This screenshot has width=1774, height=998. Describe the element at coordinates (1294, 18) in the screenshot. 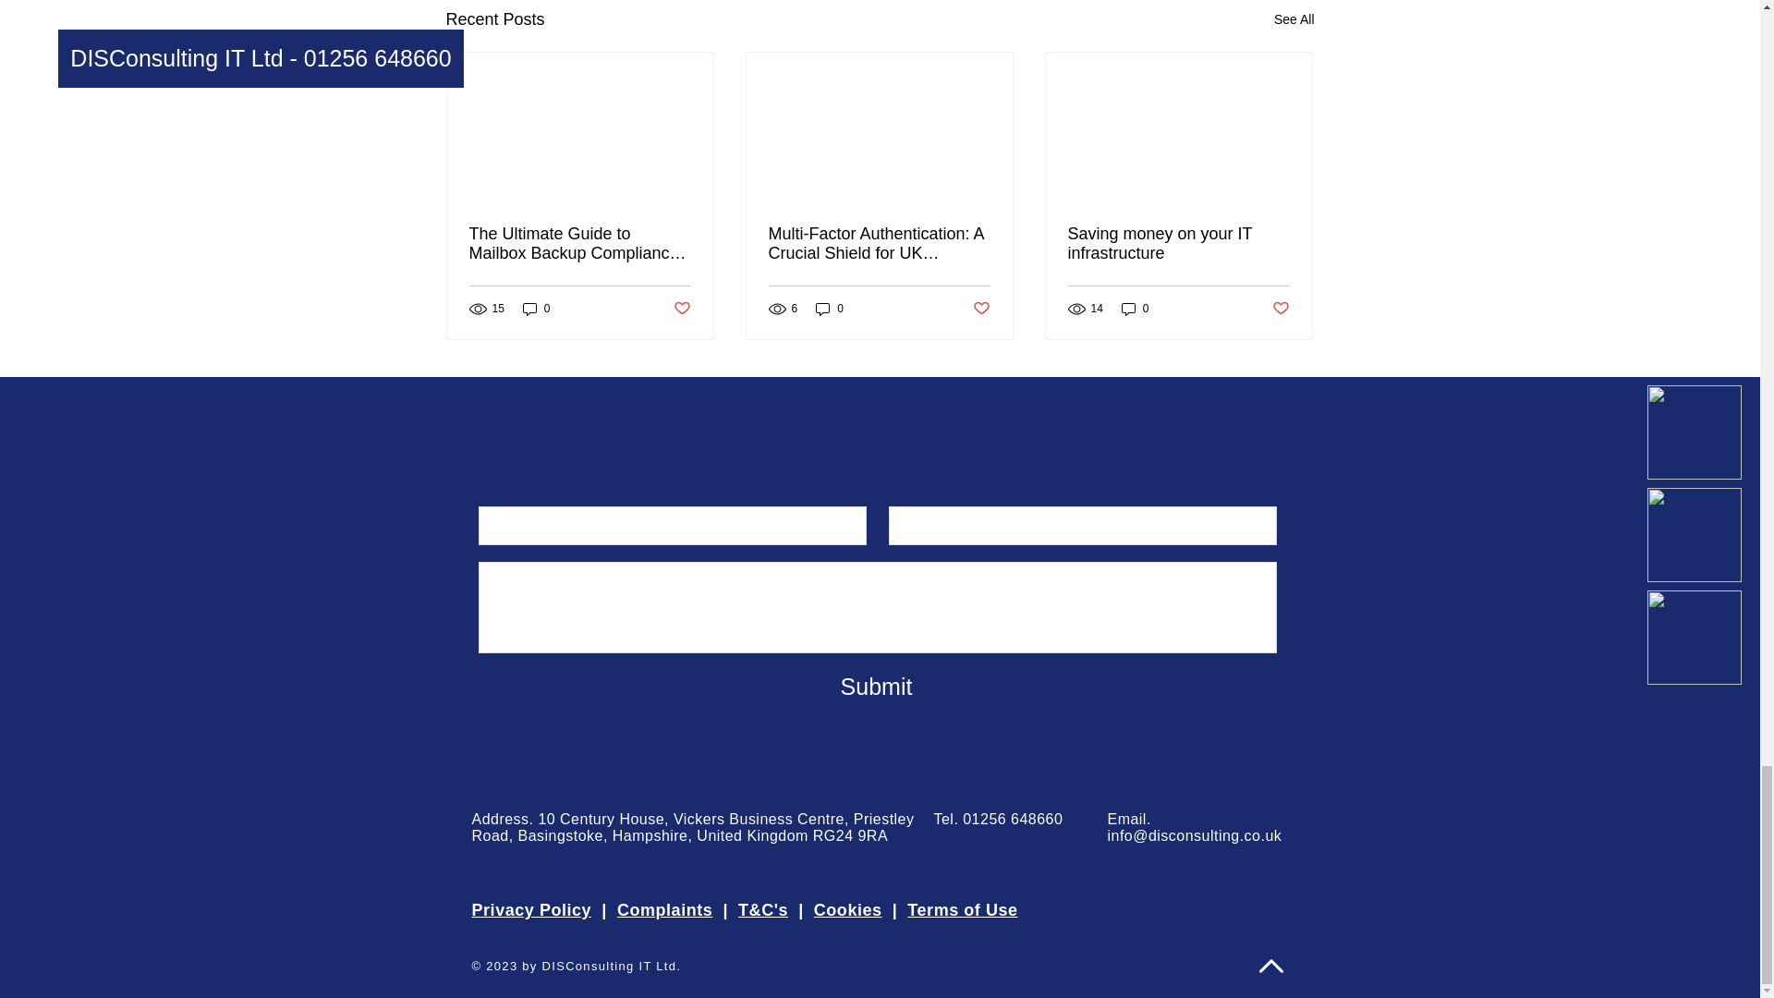

I see `See All` at that location.